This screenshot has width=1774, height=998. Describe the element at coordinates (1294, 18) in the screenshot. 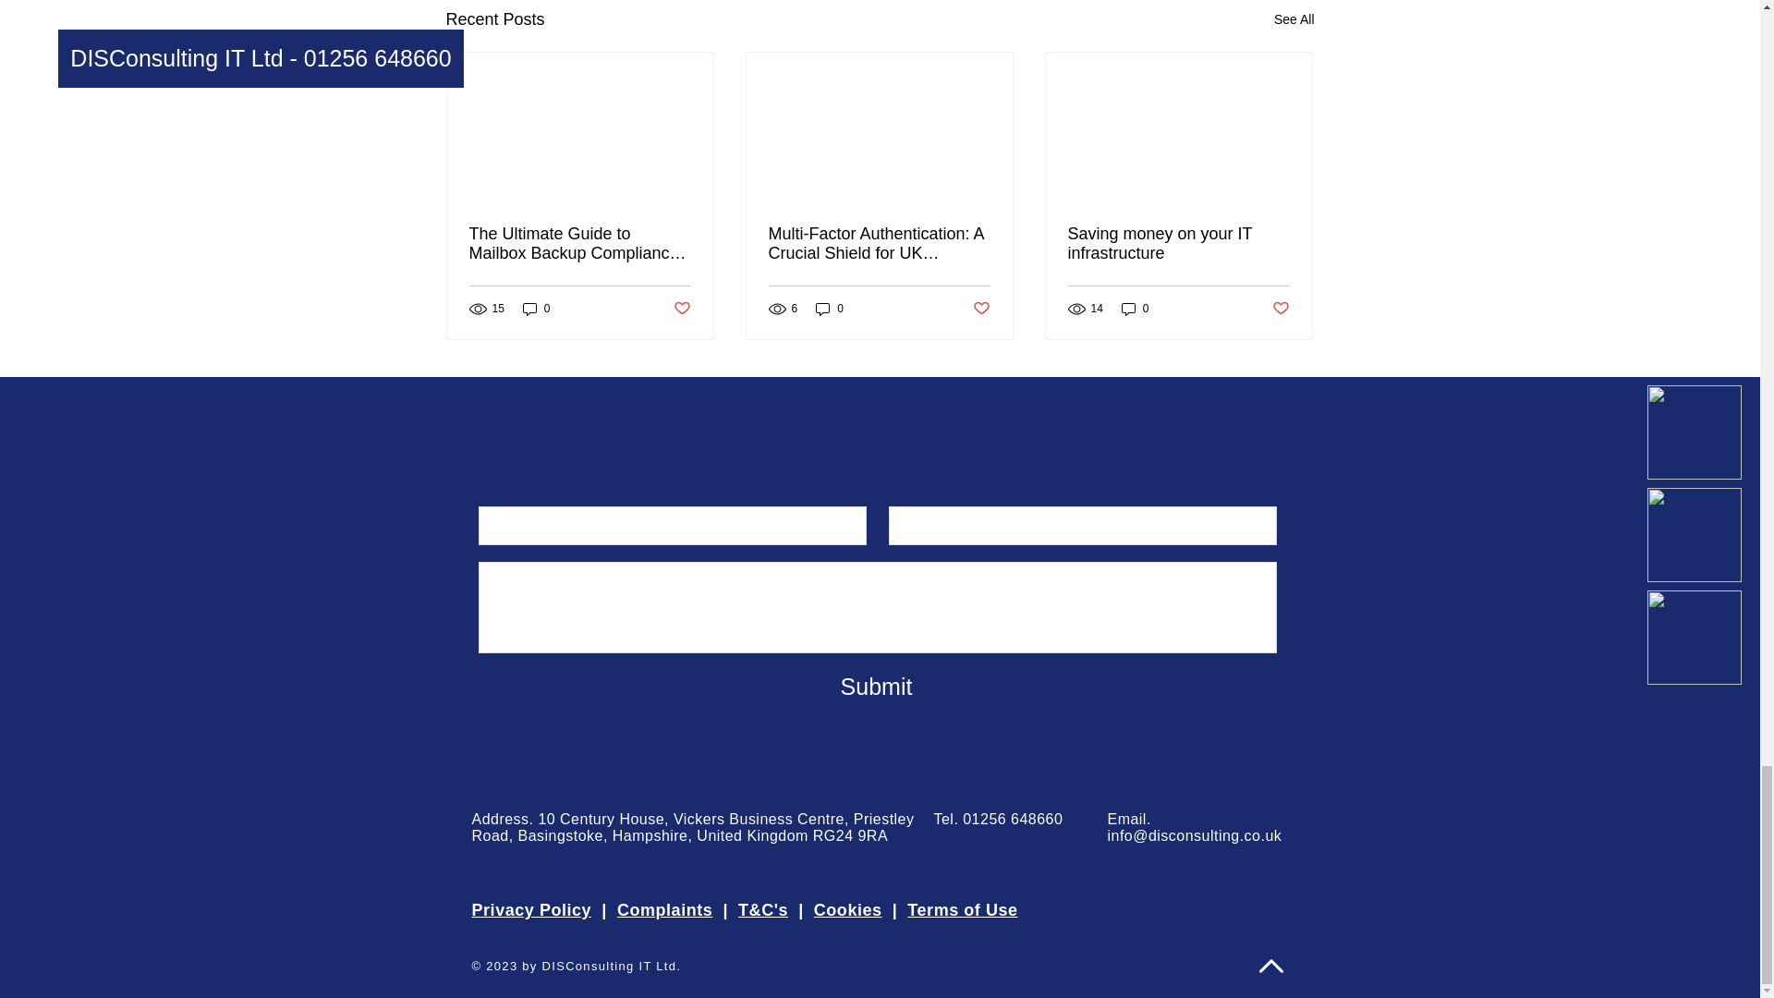

I see `See All` at that location.